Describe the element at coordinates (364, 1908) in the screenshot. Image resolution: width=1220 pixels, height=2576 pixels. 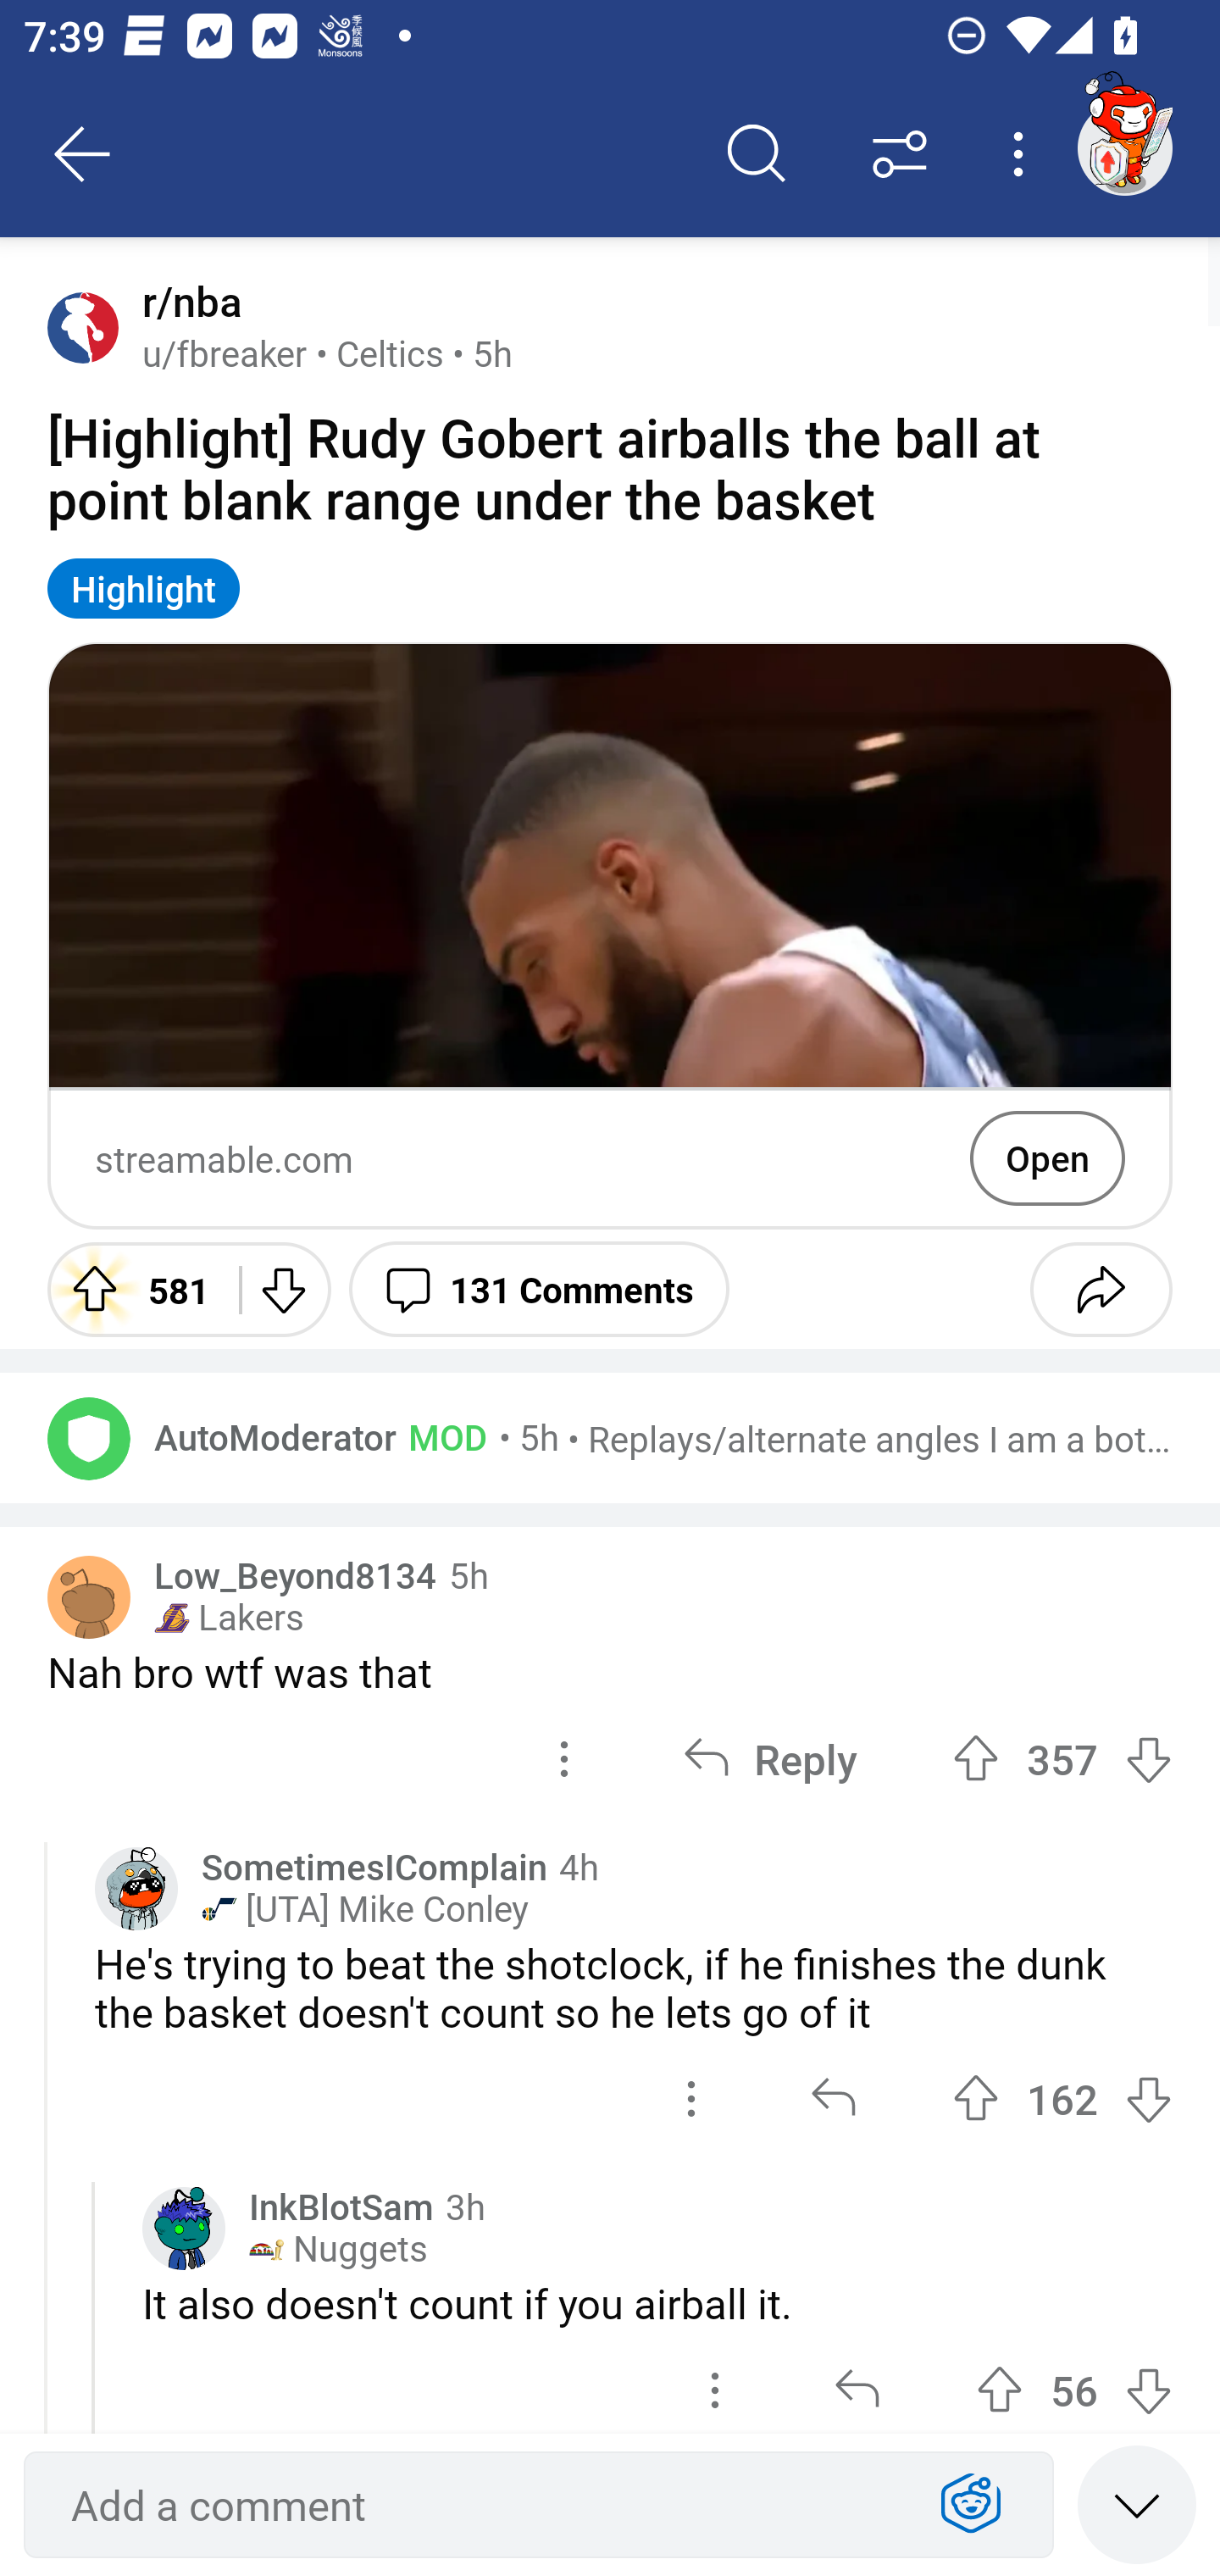
I see `￼ [UTA] Mike Conley` at that location.